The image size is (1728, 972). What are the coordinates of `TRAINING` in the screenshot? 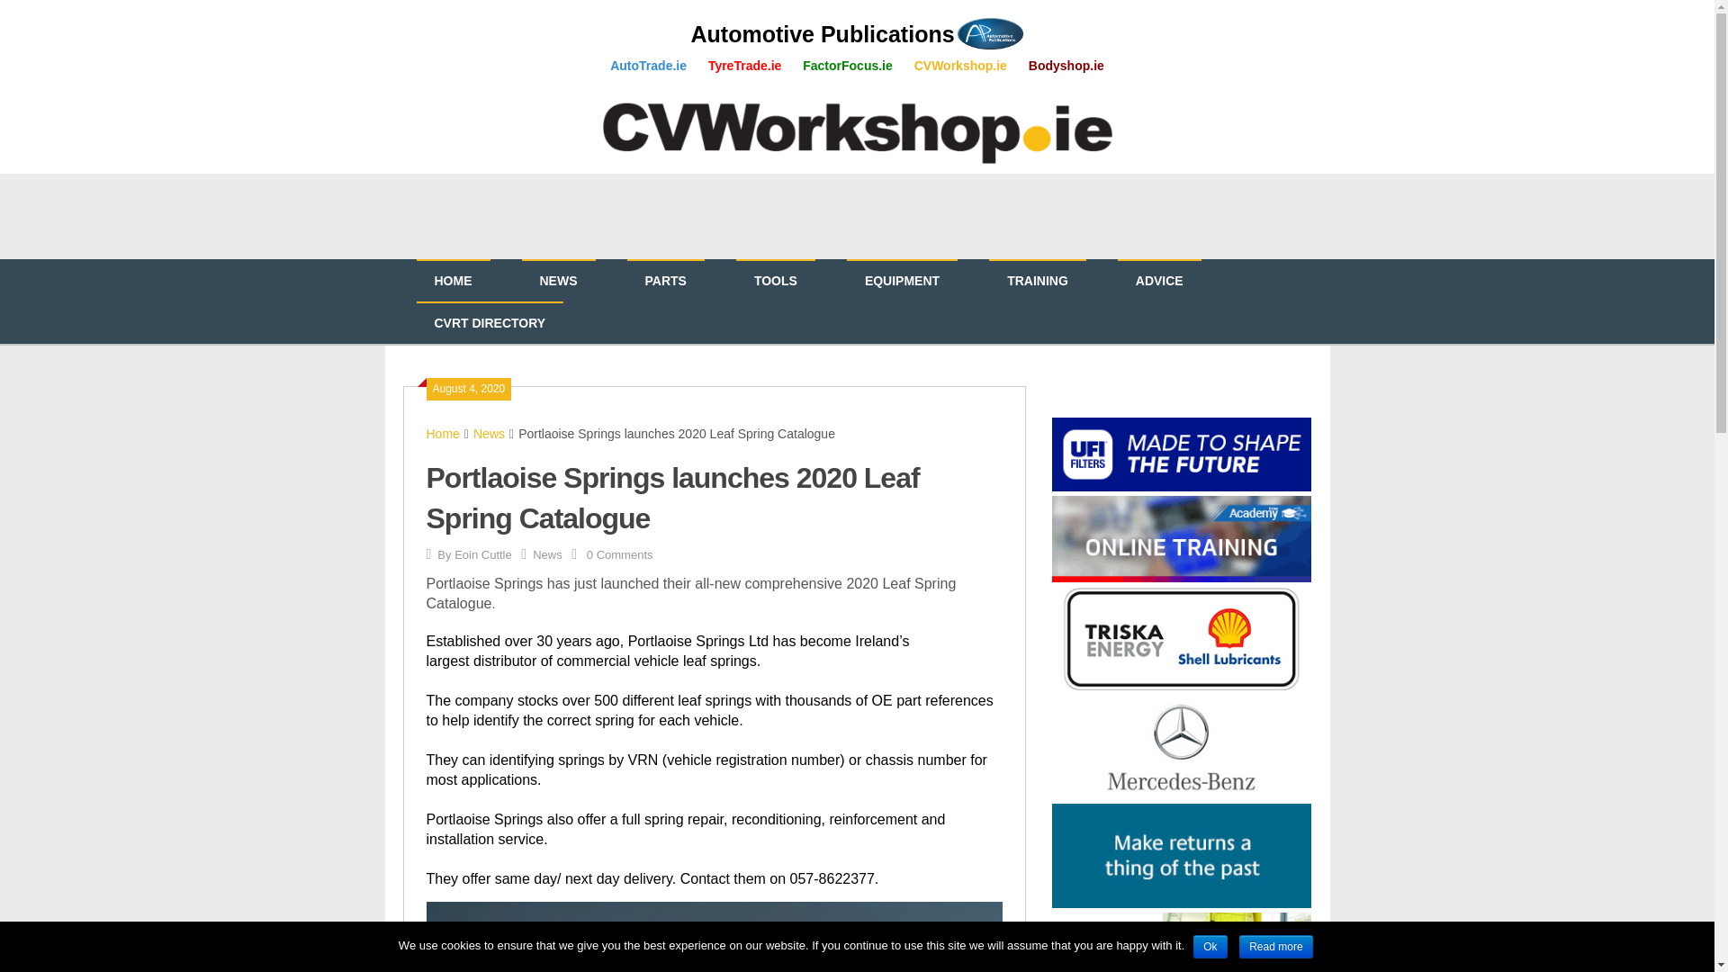 It's located at (1037, 281).